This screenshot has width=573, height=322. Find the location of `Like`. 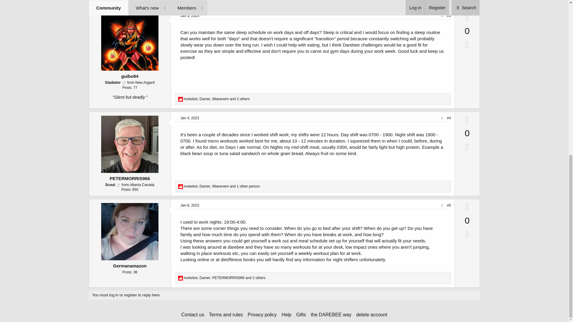

Like is located at coordinates (180, 186).